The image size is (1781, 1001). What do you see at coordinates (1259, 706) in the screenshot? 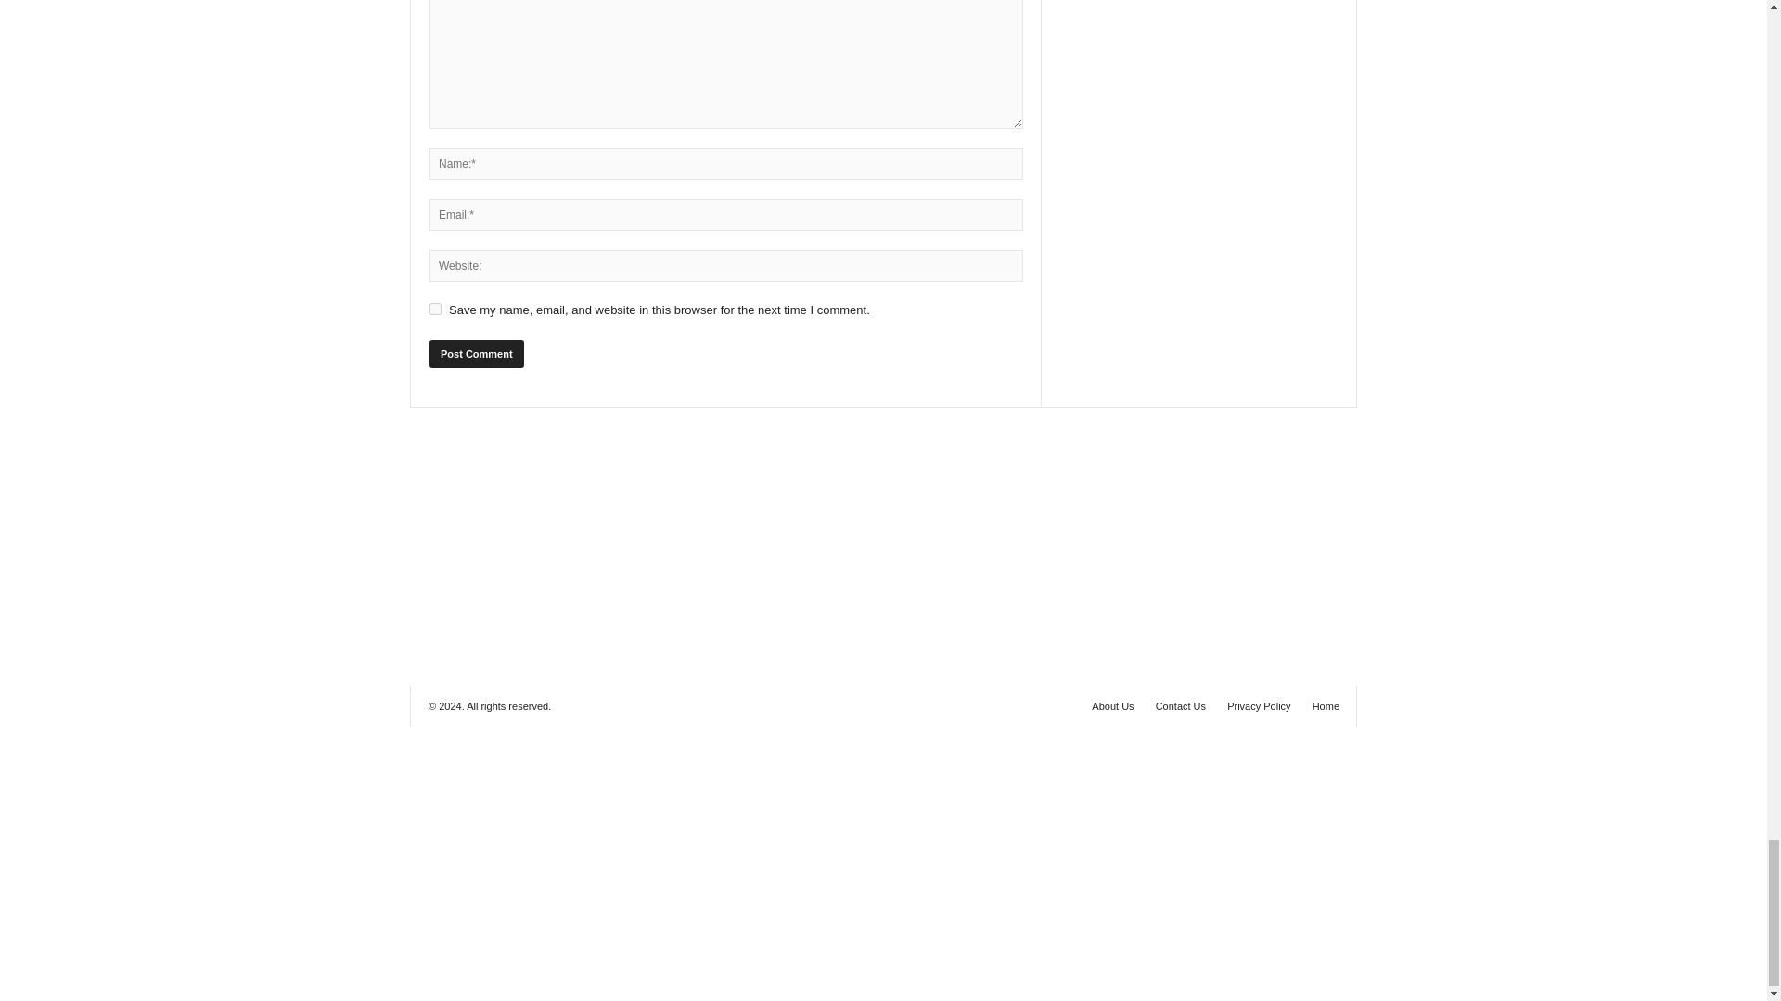
I see `Privacy Policy` at bounding box center [1259, 706].